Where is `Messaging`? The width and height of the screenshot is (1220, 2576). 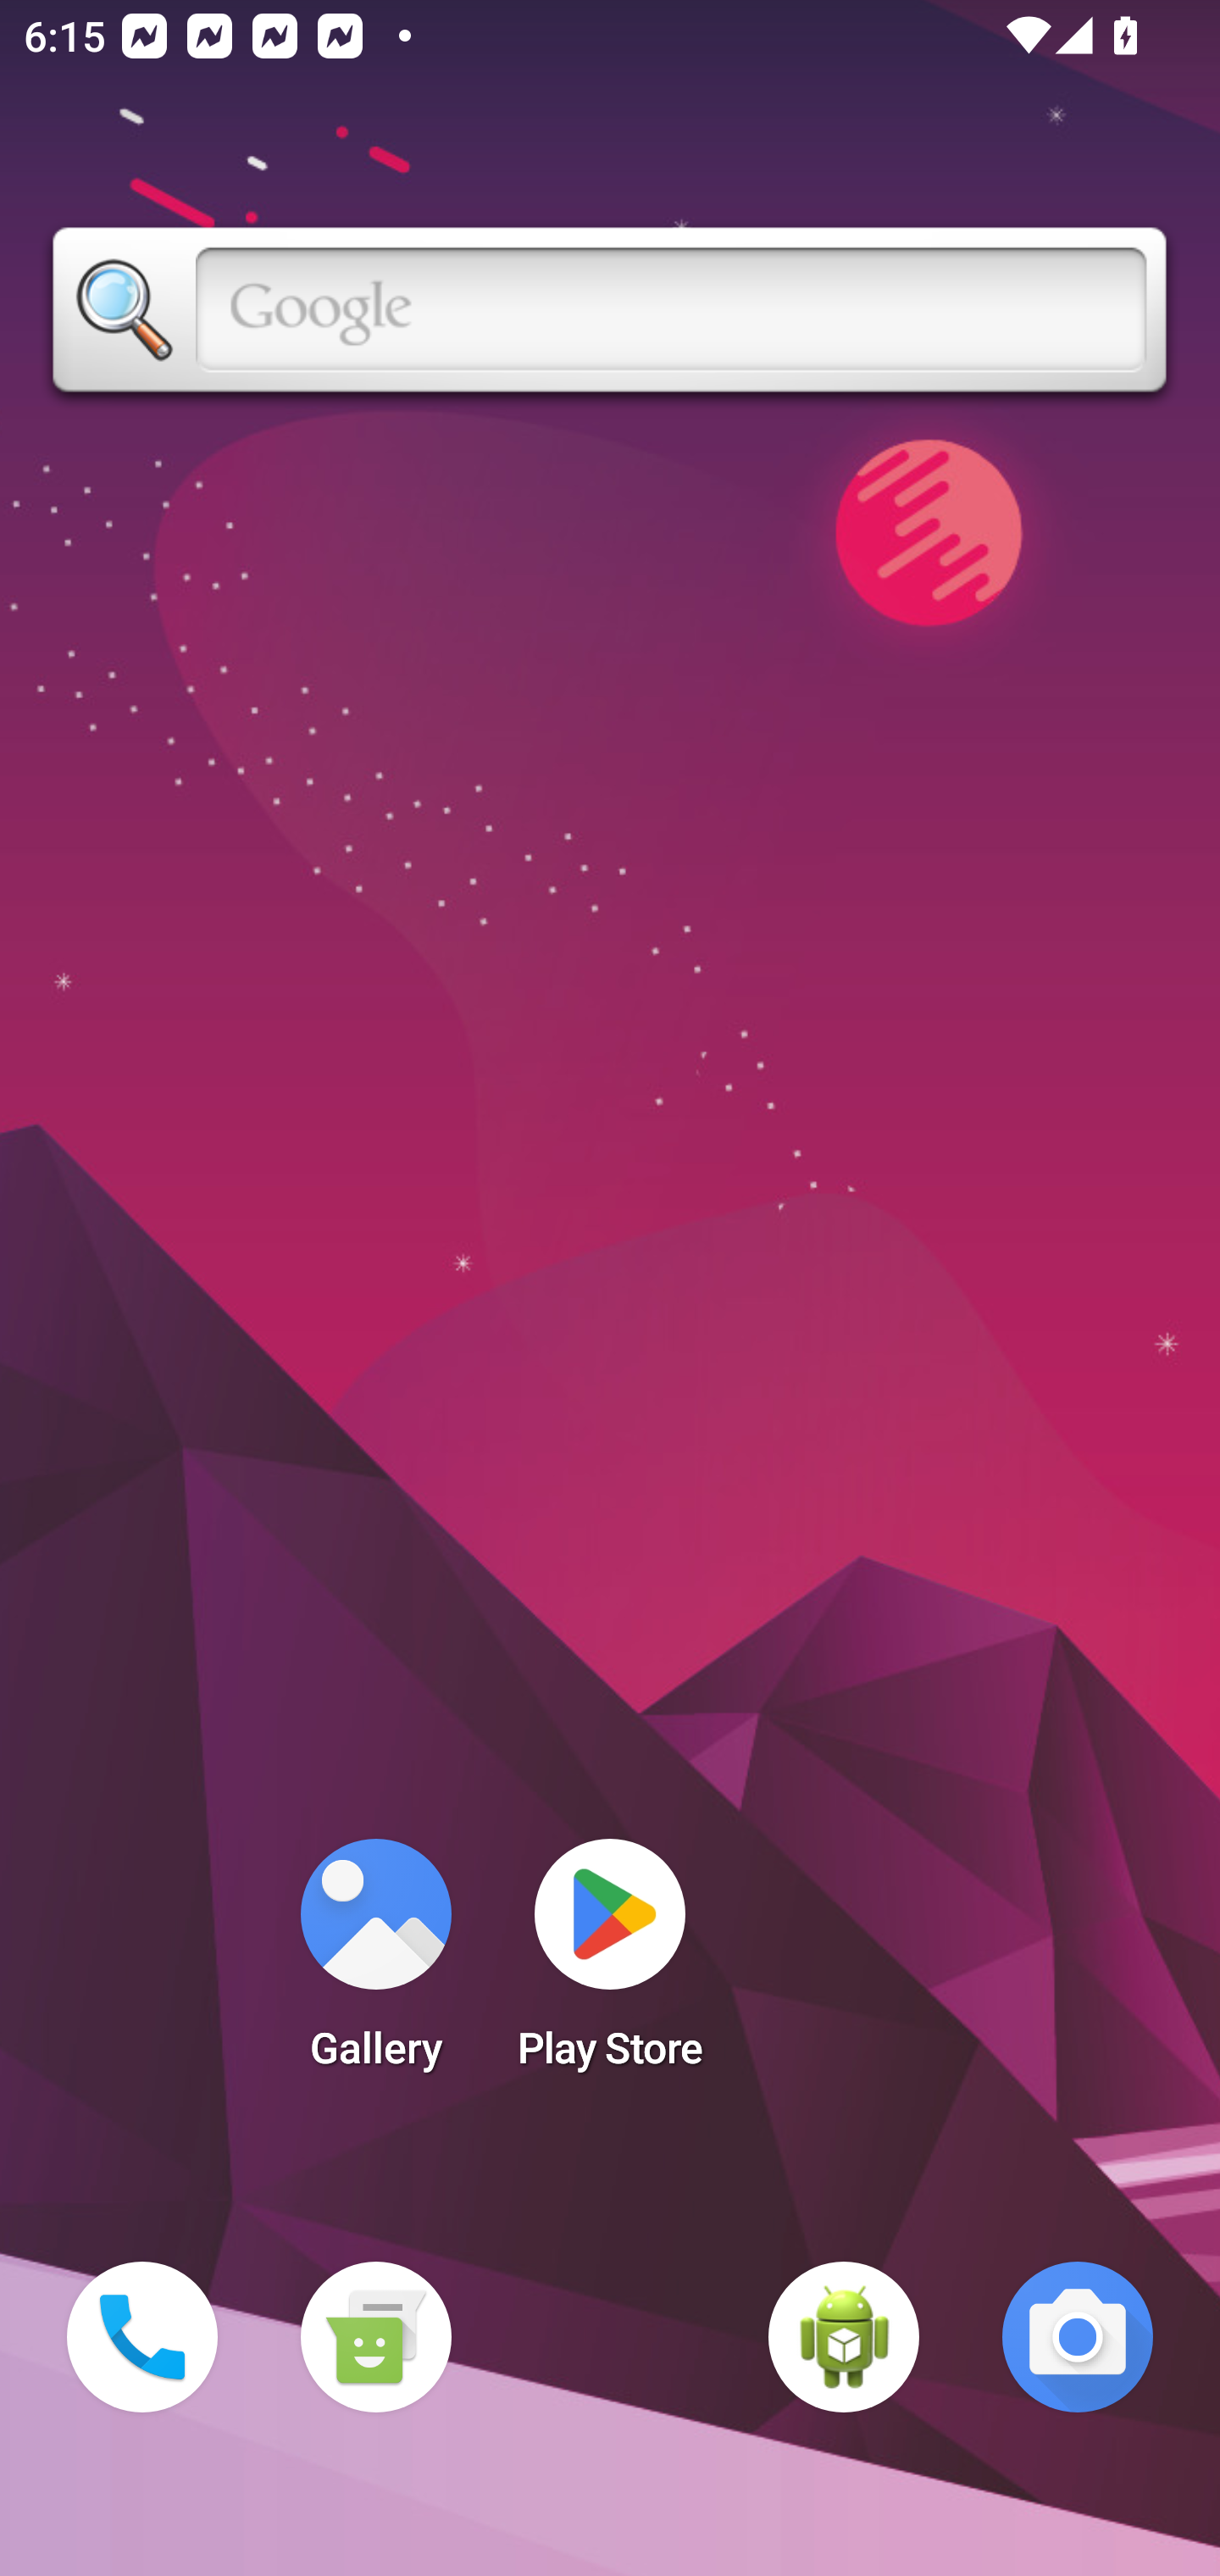 Messaging is located at coordinates (375, 2337).